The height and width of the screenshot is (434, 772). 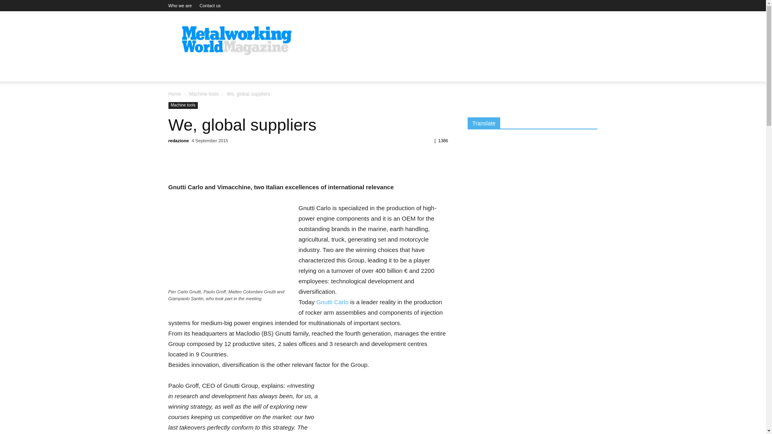 What do you see at coordinates (178, 141) in the screenshot?
I see `Posts by redazione` at bounding box center [178, 141].